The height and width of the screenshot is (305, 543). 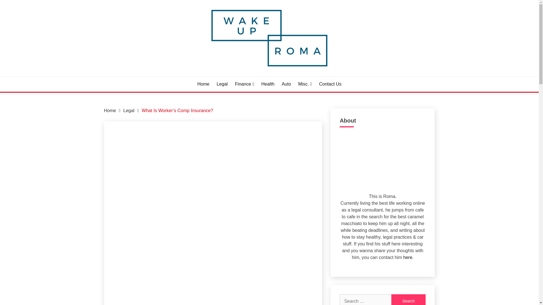 I want to click on WAKE UP ROMA!, so click(x=147, y=76).